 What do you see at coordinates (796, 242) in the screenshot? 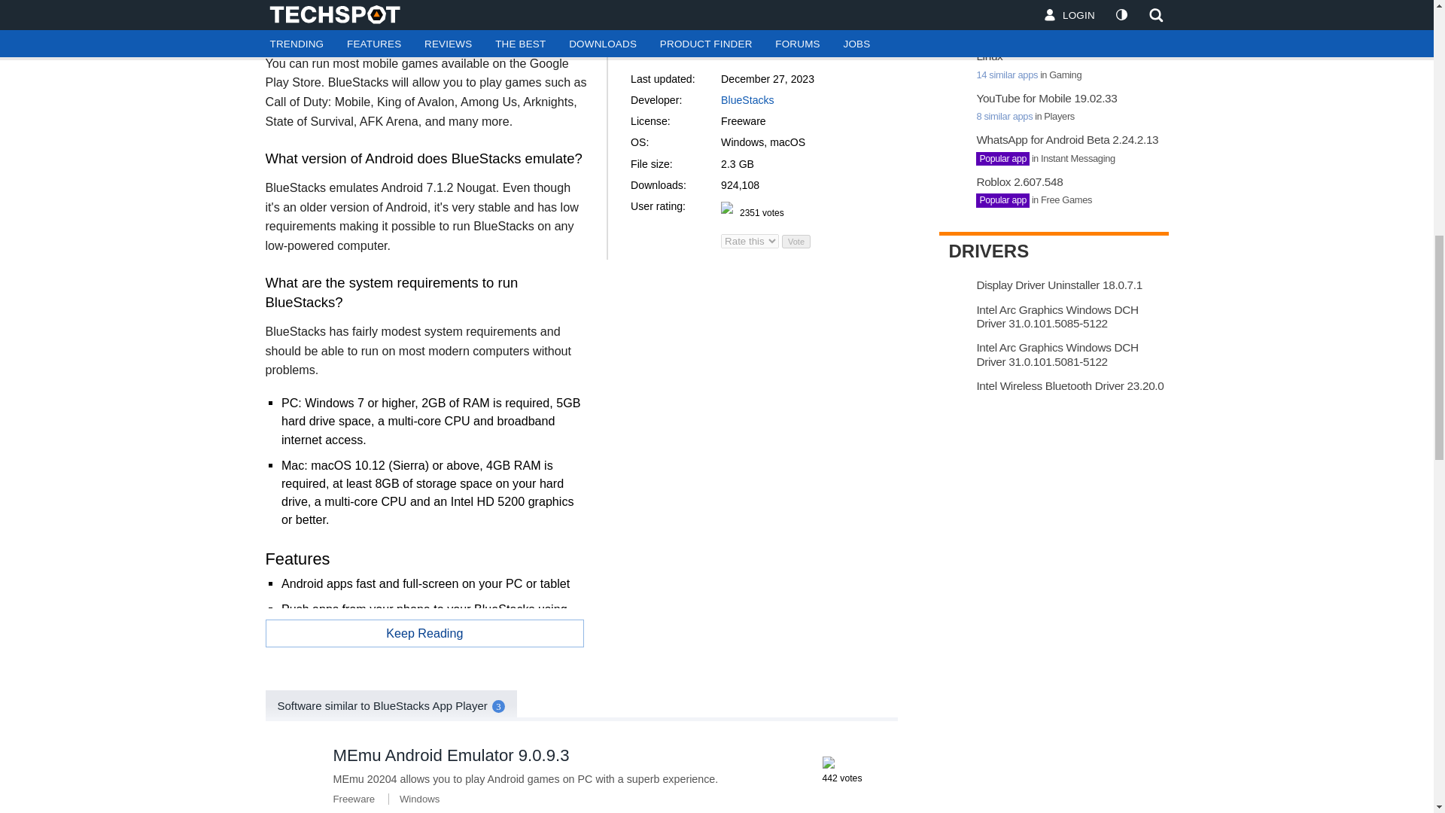
I see `Vote` at bounding box center [796, 242].